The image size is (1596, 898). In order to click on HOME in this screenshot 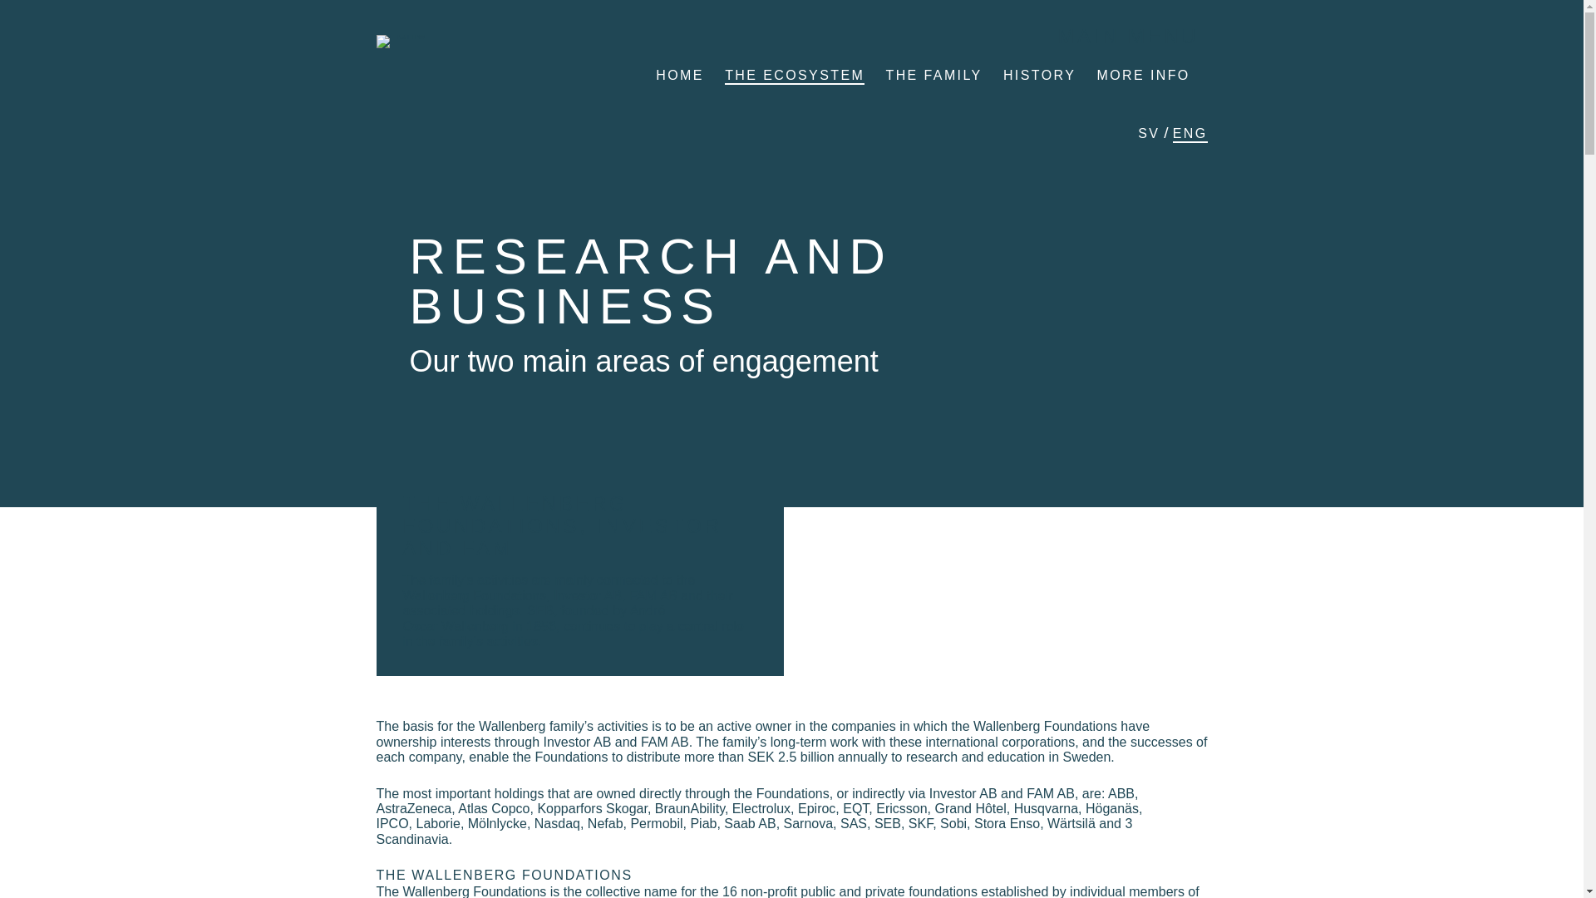, I will do `click(680, 76)`.